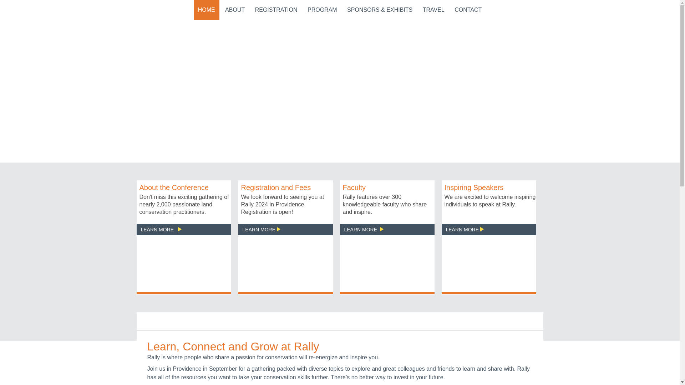 The width and height of the screenshot is (685, 385). Describe the element at coordinates (206, 10) in the screenshot. I see `HOME` at that location.